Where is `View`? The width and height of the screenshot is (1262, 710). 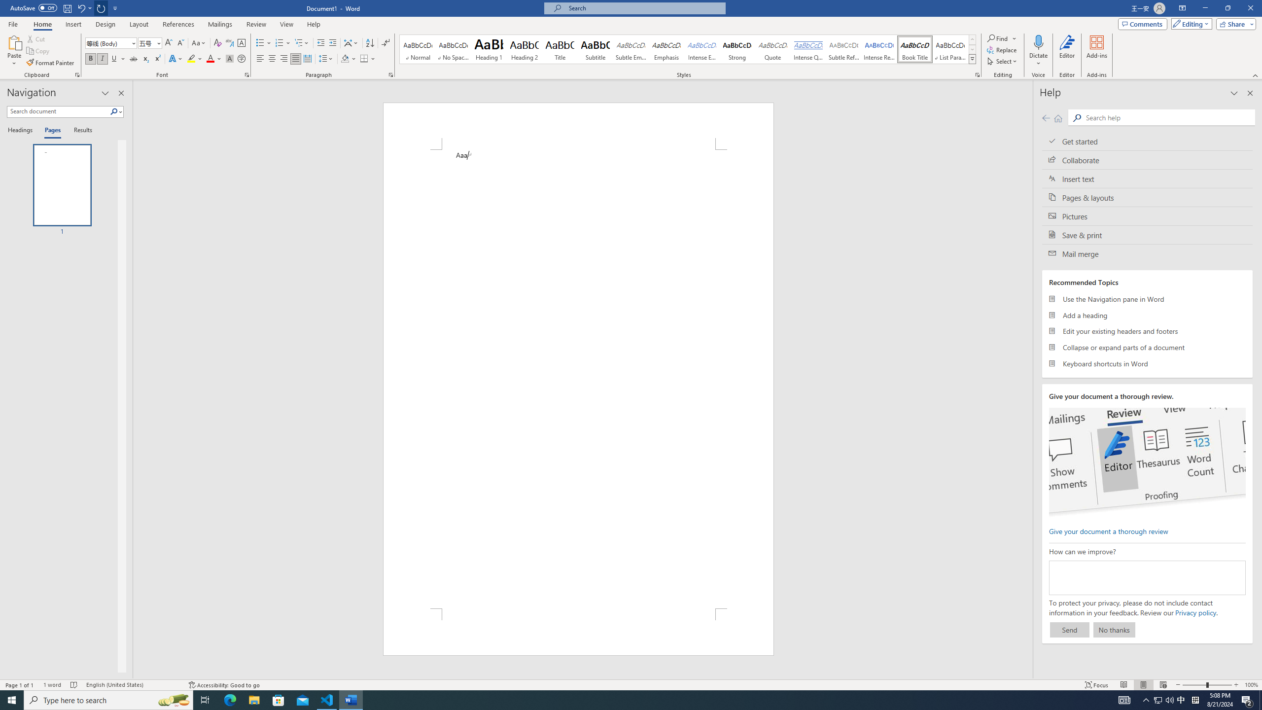 View is located at coordinates (287, 24).